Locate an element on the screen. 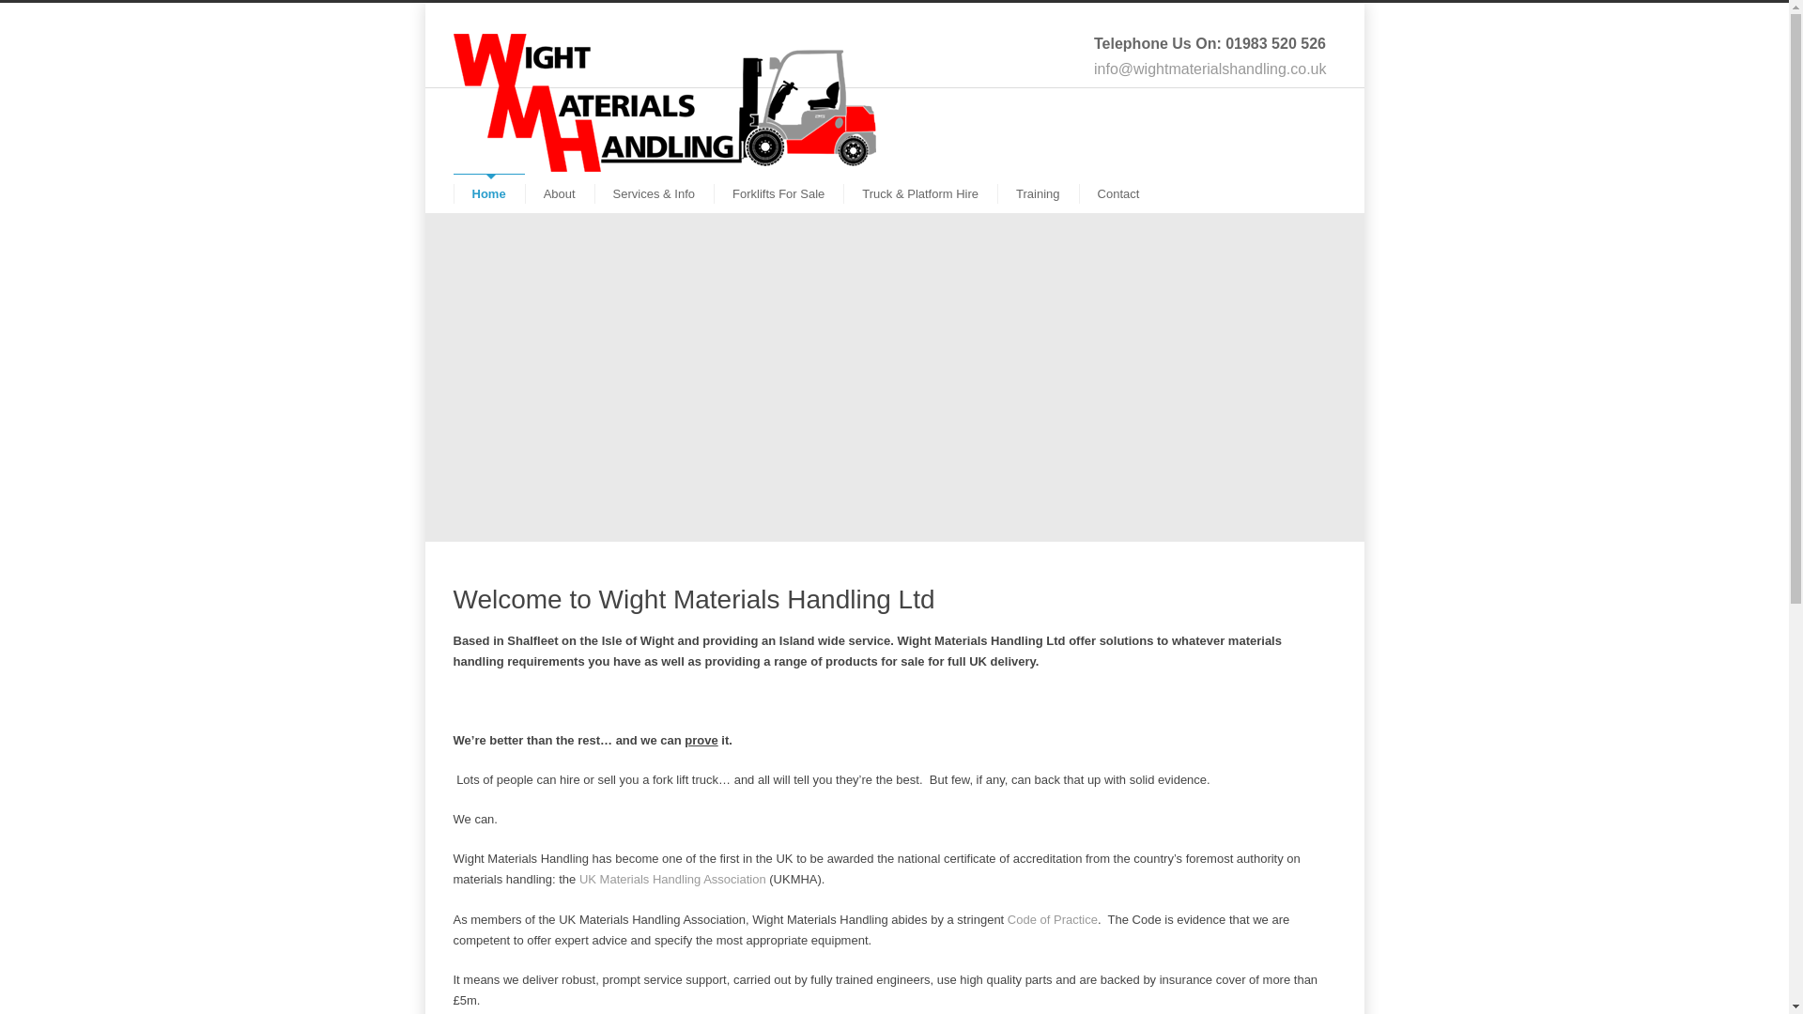  Contact is located at coordinates (1118, 193).